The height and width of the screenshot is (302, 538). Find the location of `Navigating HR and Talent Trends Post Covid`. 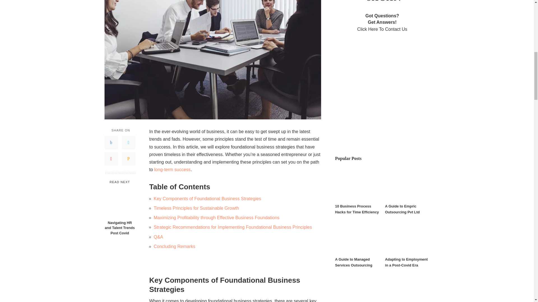

Navigating HR and Talent Trends Post Covid is located at coordinates (119, 228).